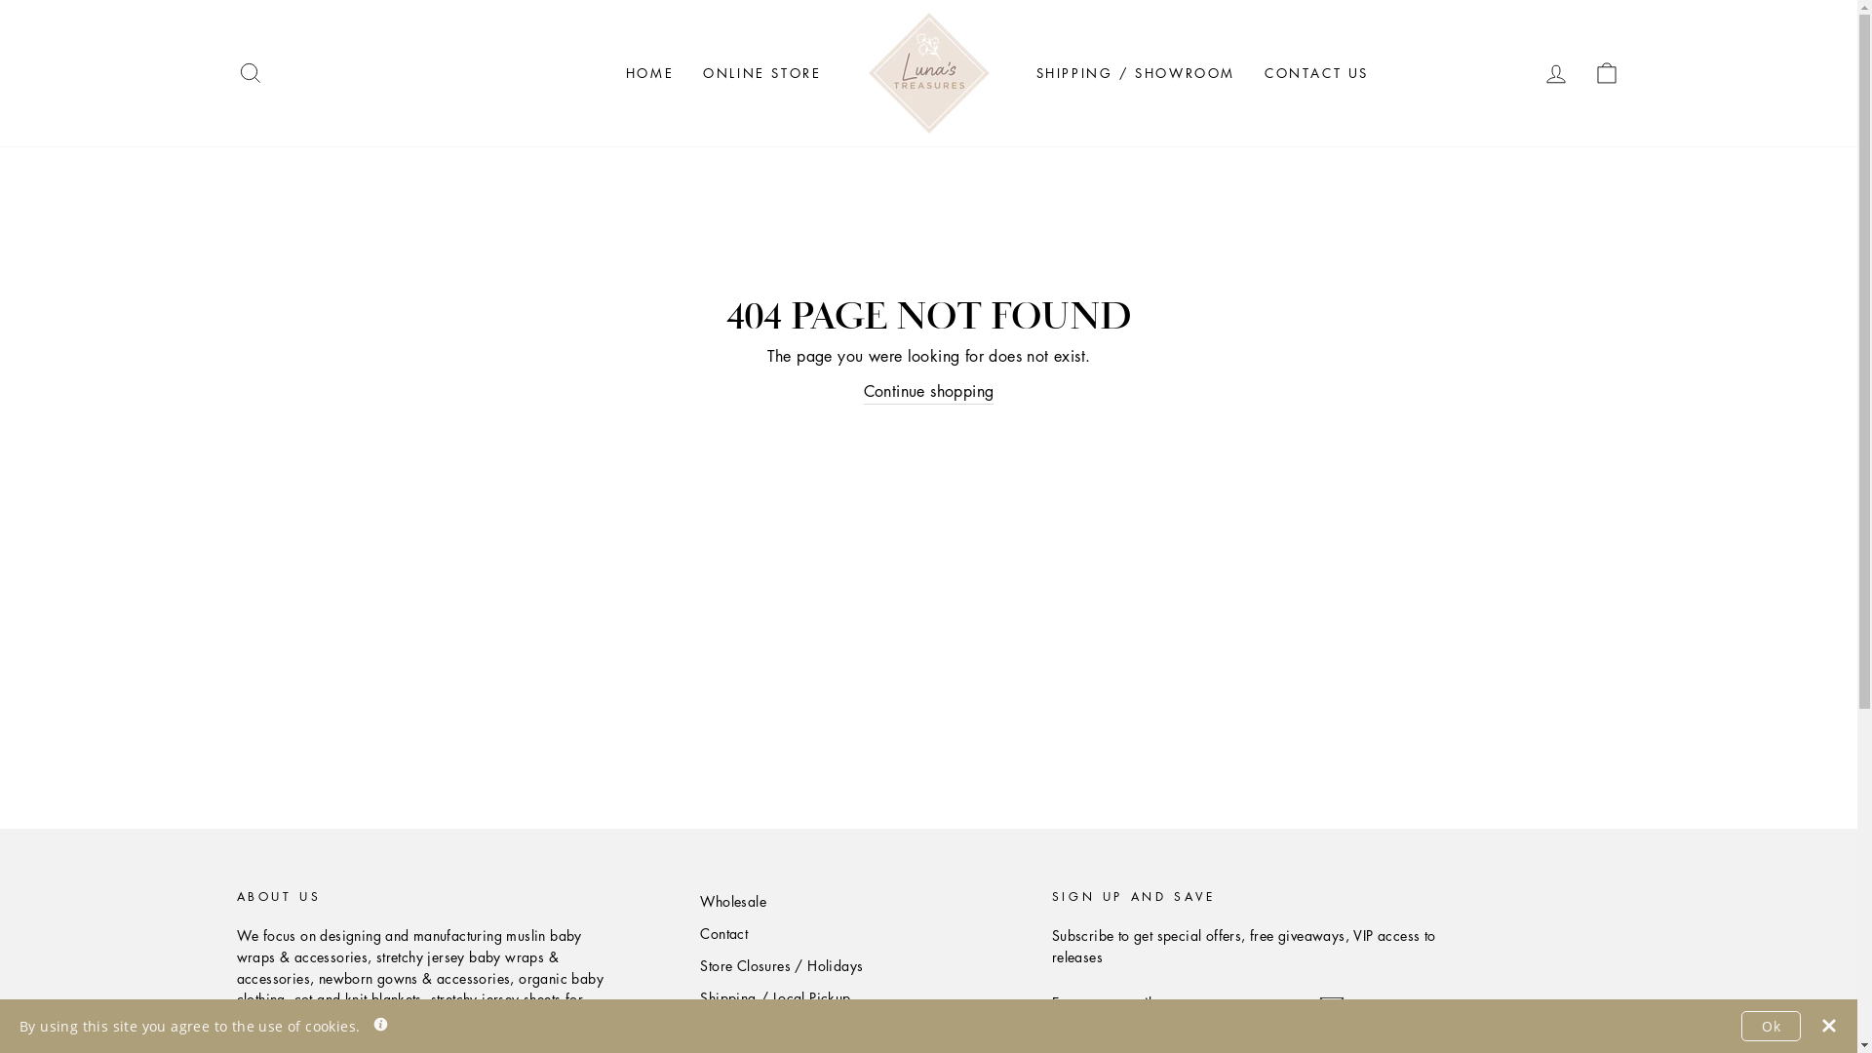  What do you see at coordinates (1771, 1026) in the screenshot?
I see `Ok` at bounding box center [1771, 1026].